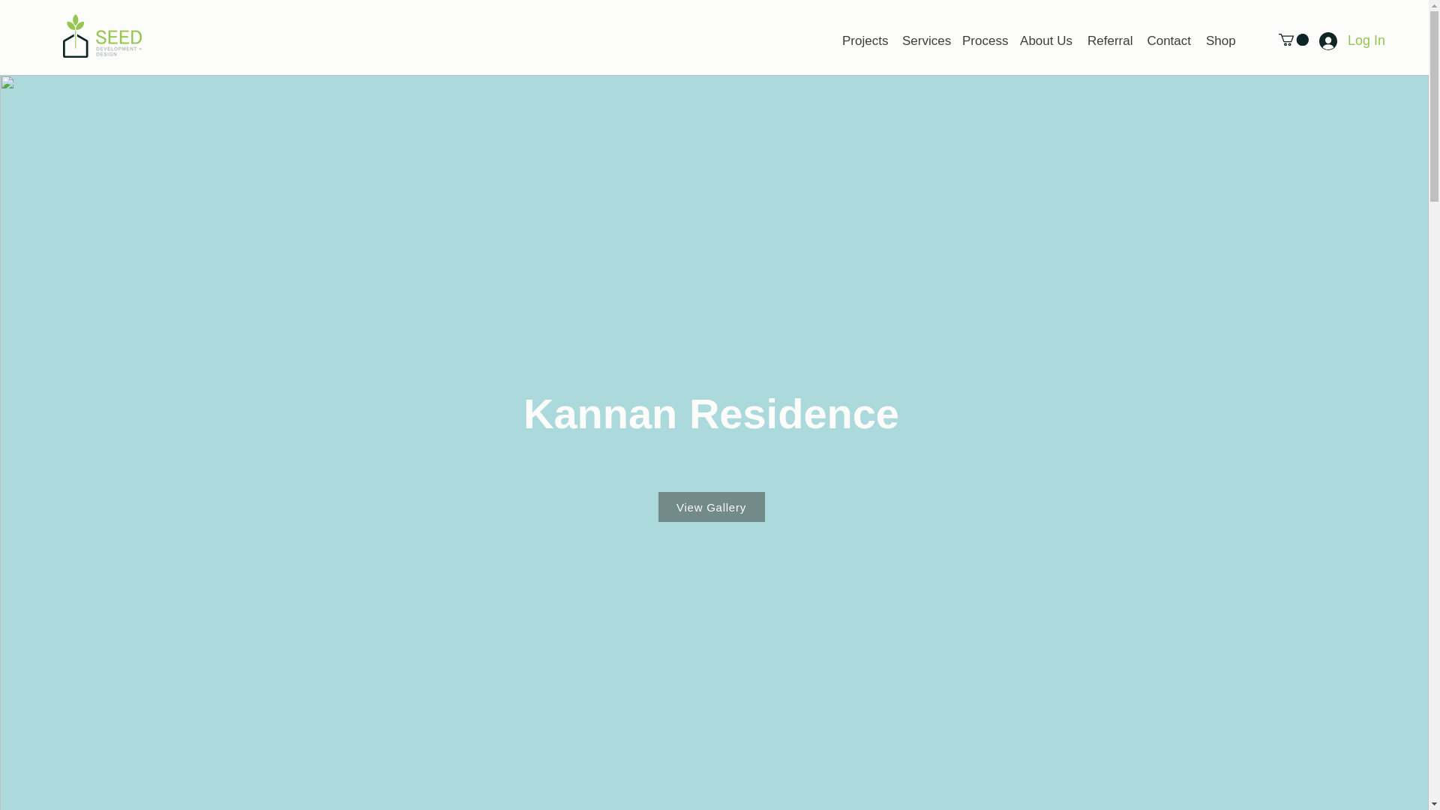  I want to click on Shop, so click(1219, 40).